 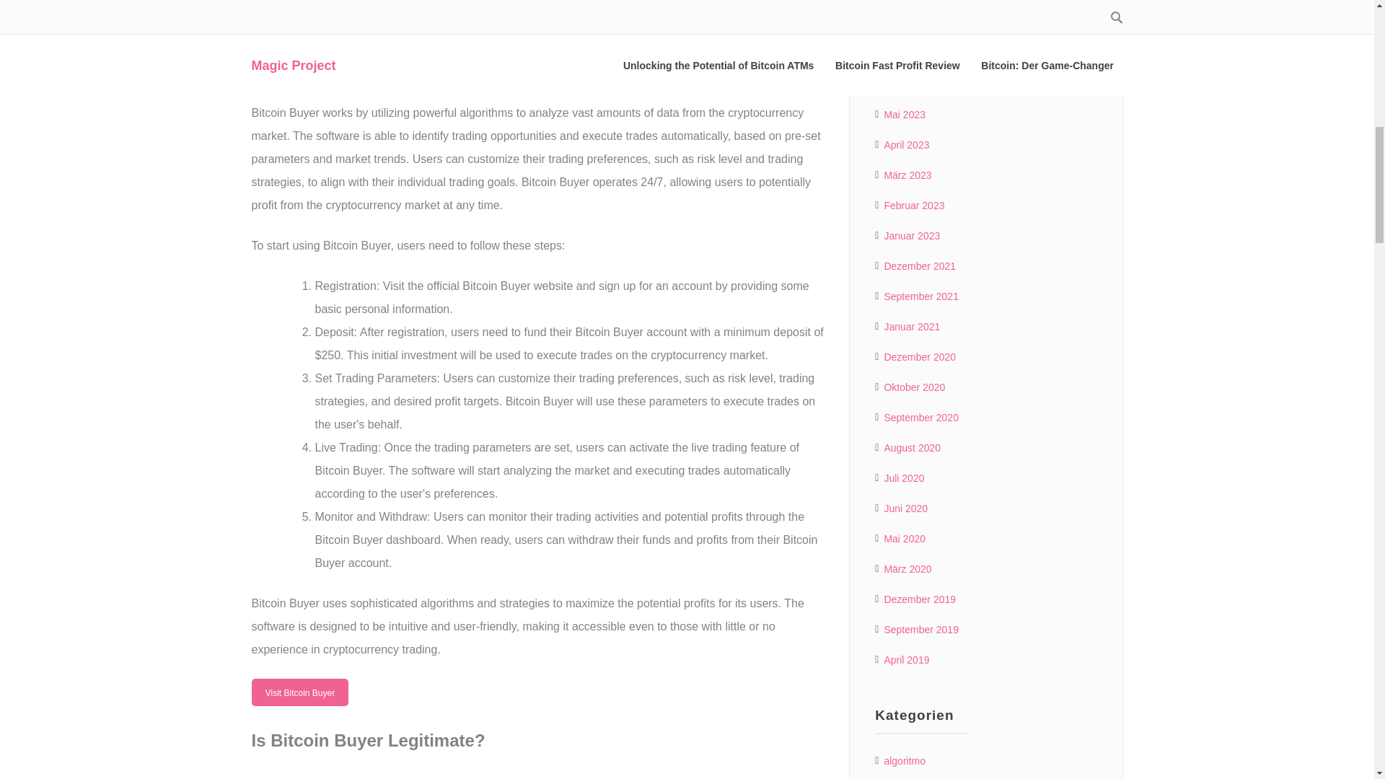 What do you see at coordinates (912, 236) in the screenshot?
I see `Januar 2023` at bounding box center [912, 236].